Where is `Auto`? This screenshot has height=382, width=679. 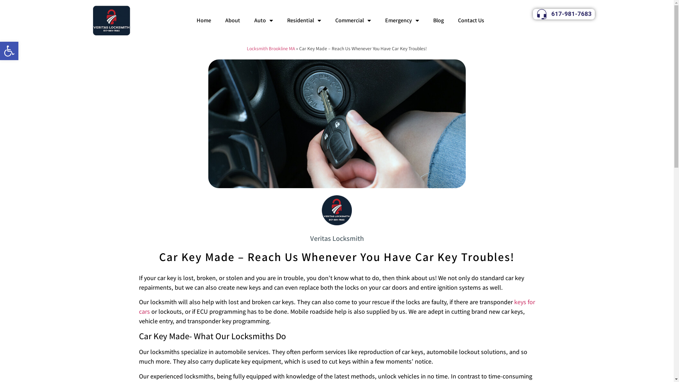 Auto is located at coordinates (264, 21).